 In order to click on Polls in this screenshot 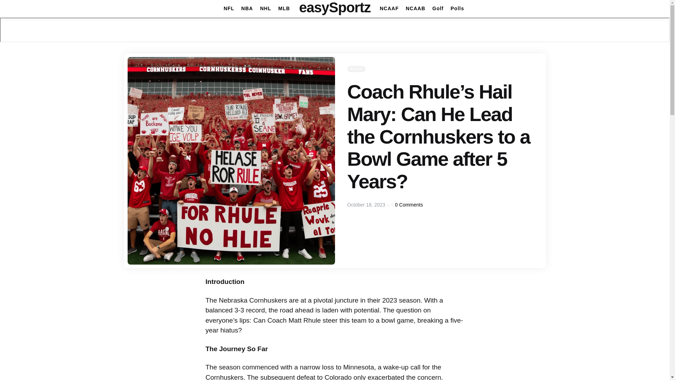, I will do `click(457, 8)`.